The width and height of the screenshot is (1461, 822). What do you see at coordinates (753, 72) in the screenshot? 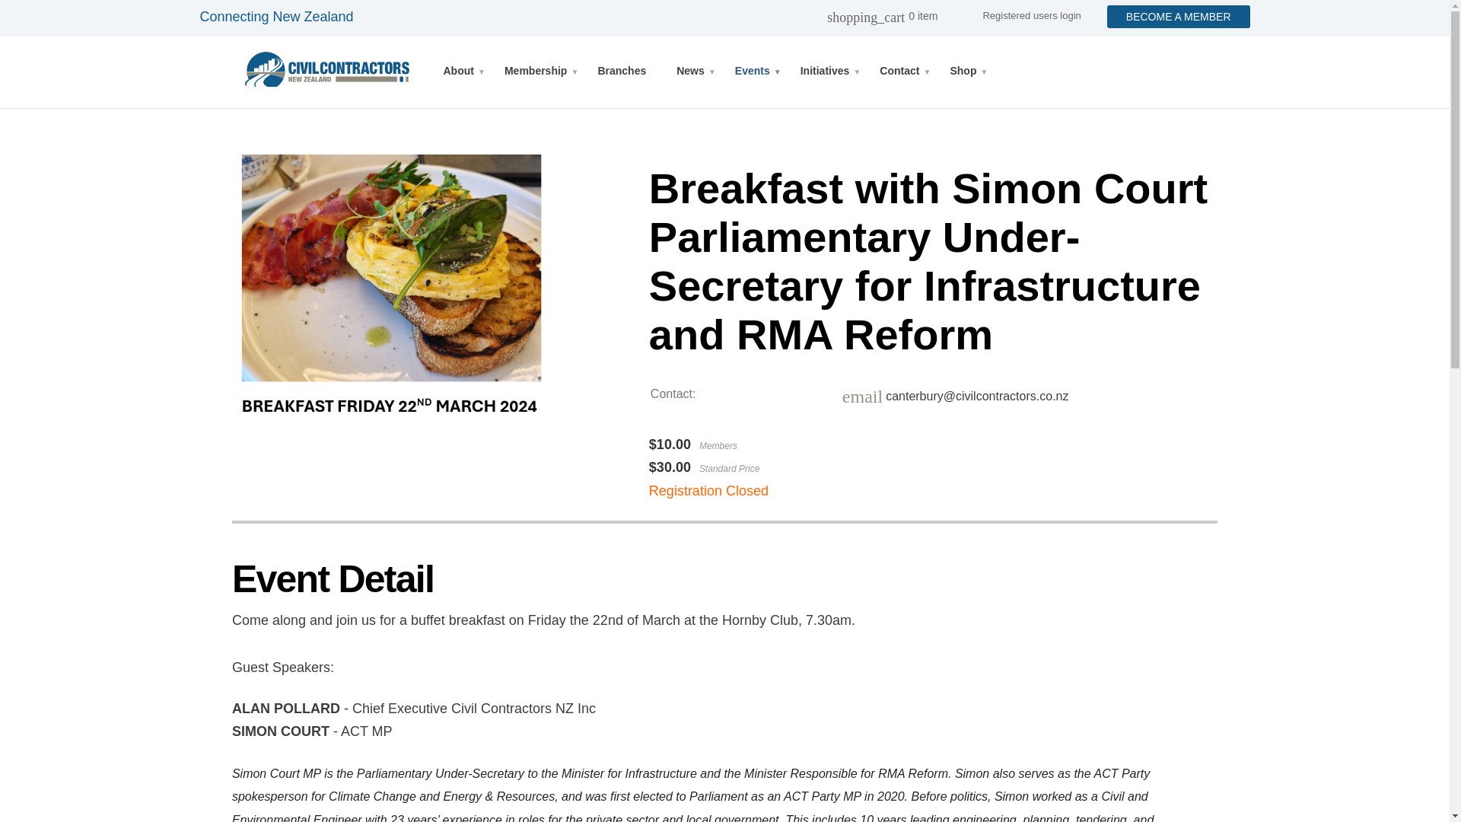
I see `Events` at bounding box center [753, 72].